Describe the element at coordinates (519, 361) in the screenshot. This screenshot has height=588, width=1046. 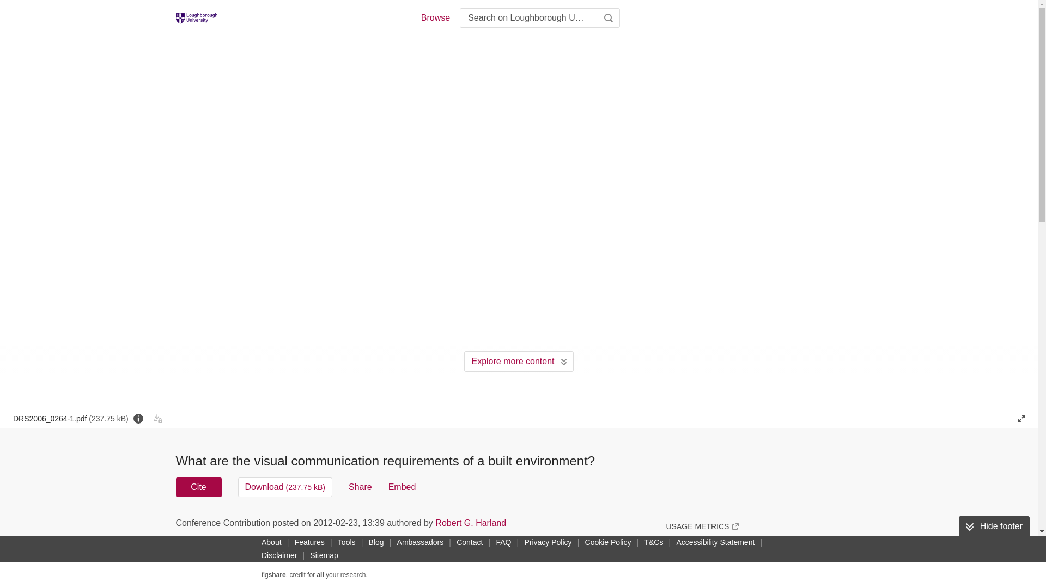
I see `Explore more content` at that location.